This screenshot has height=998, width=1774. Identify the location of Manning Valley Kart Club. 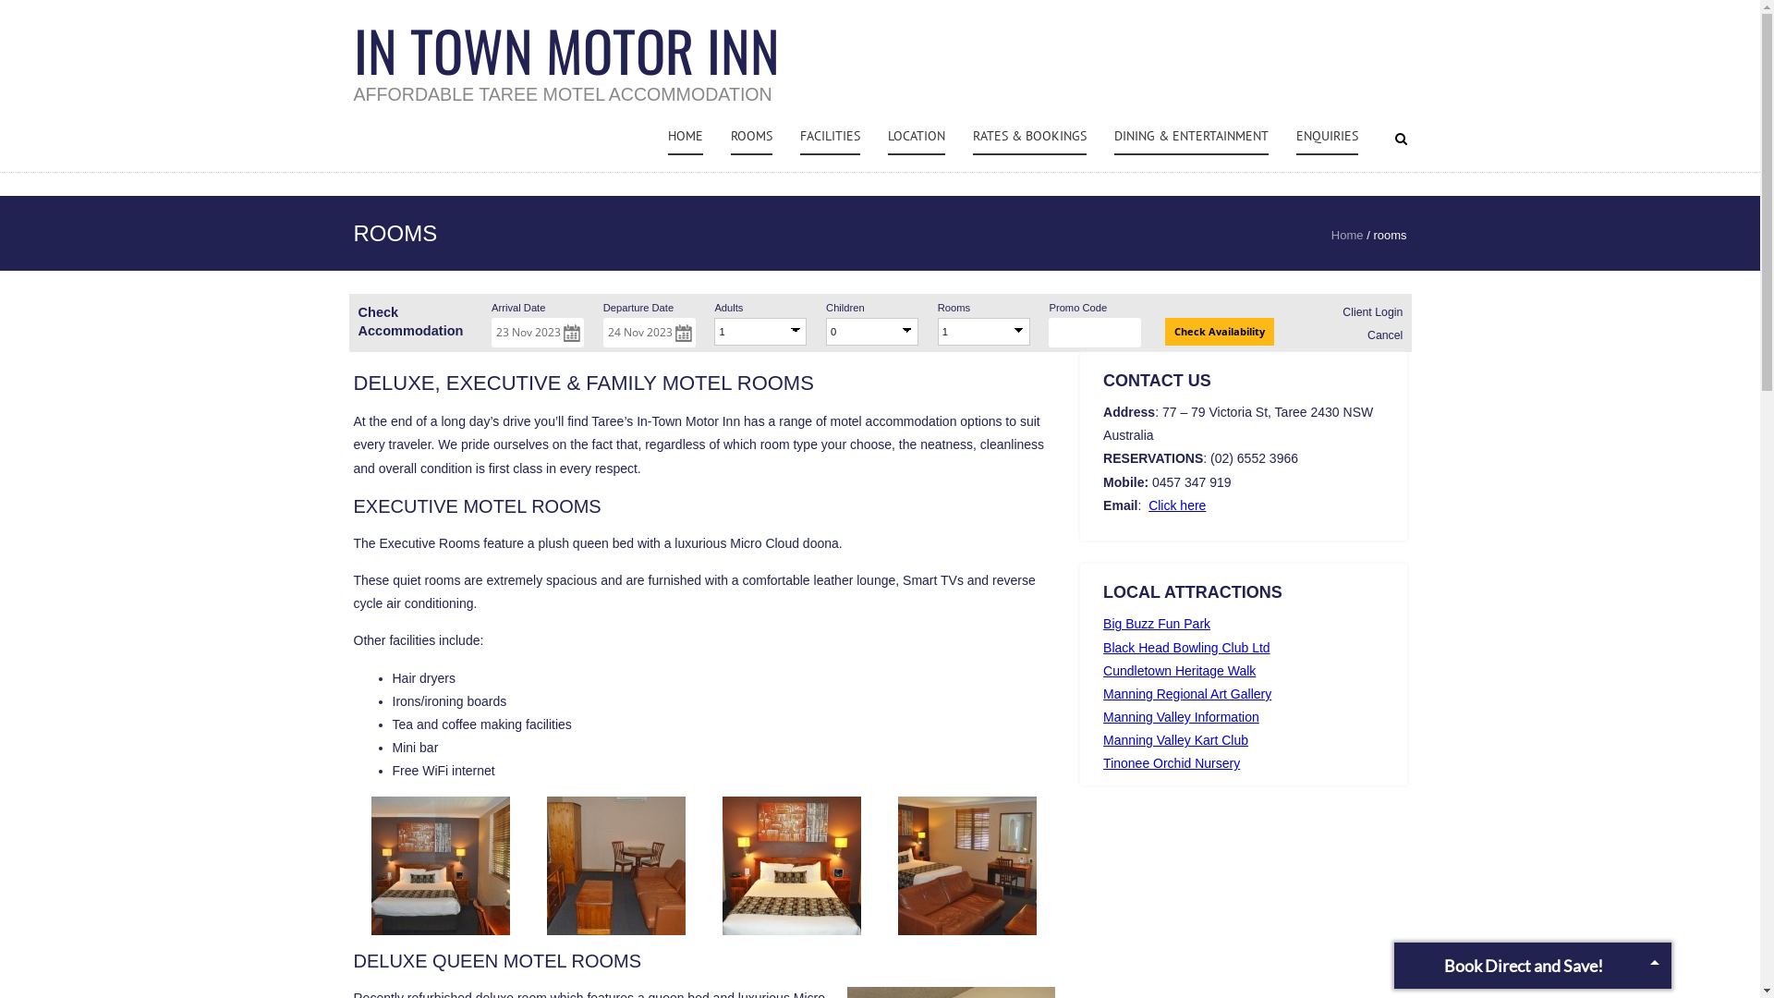
(1175, 740).